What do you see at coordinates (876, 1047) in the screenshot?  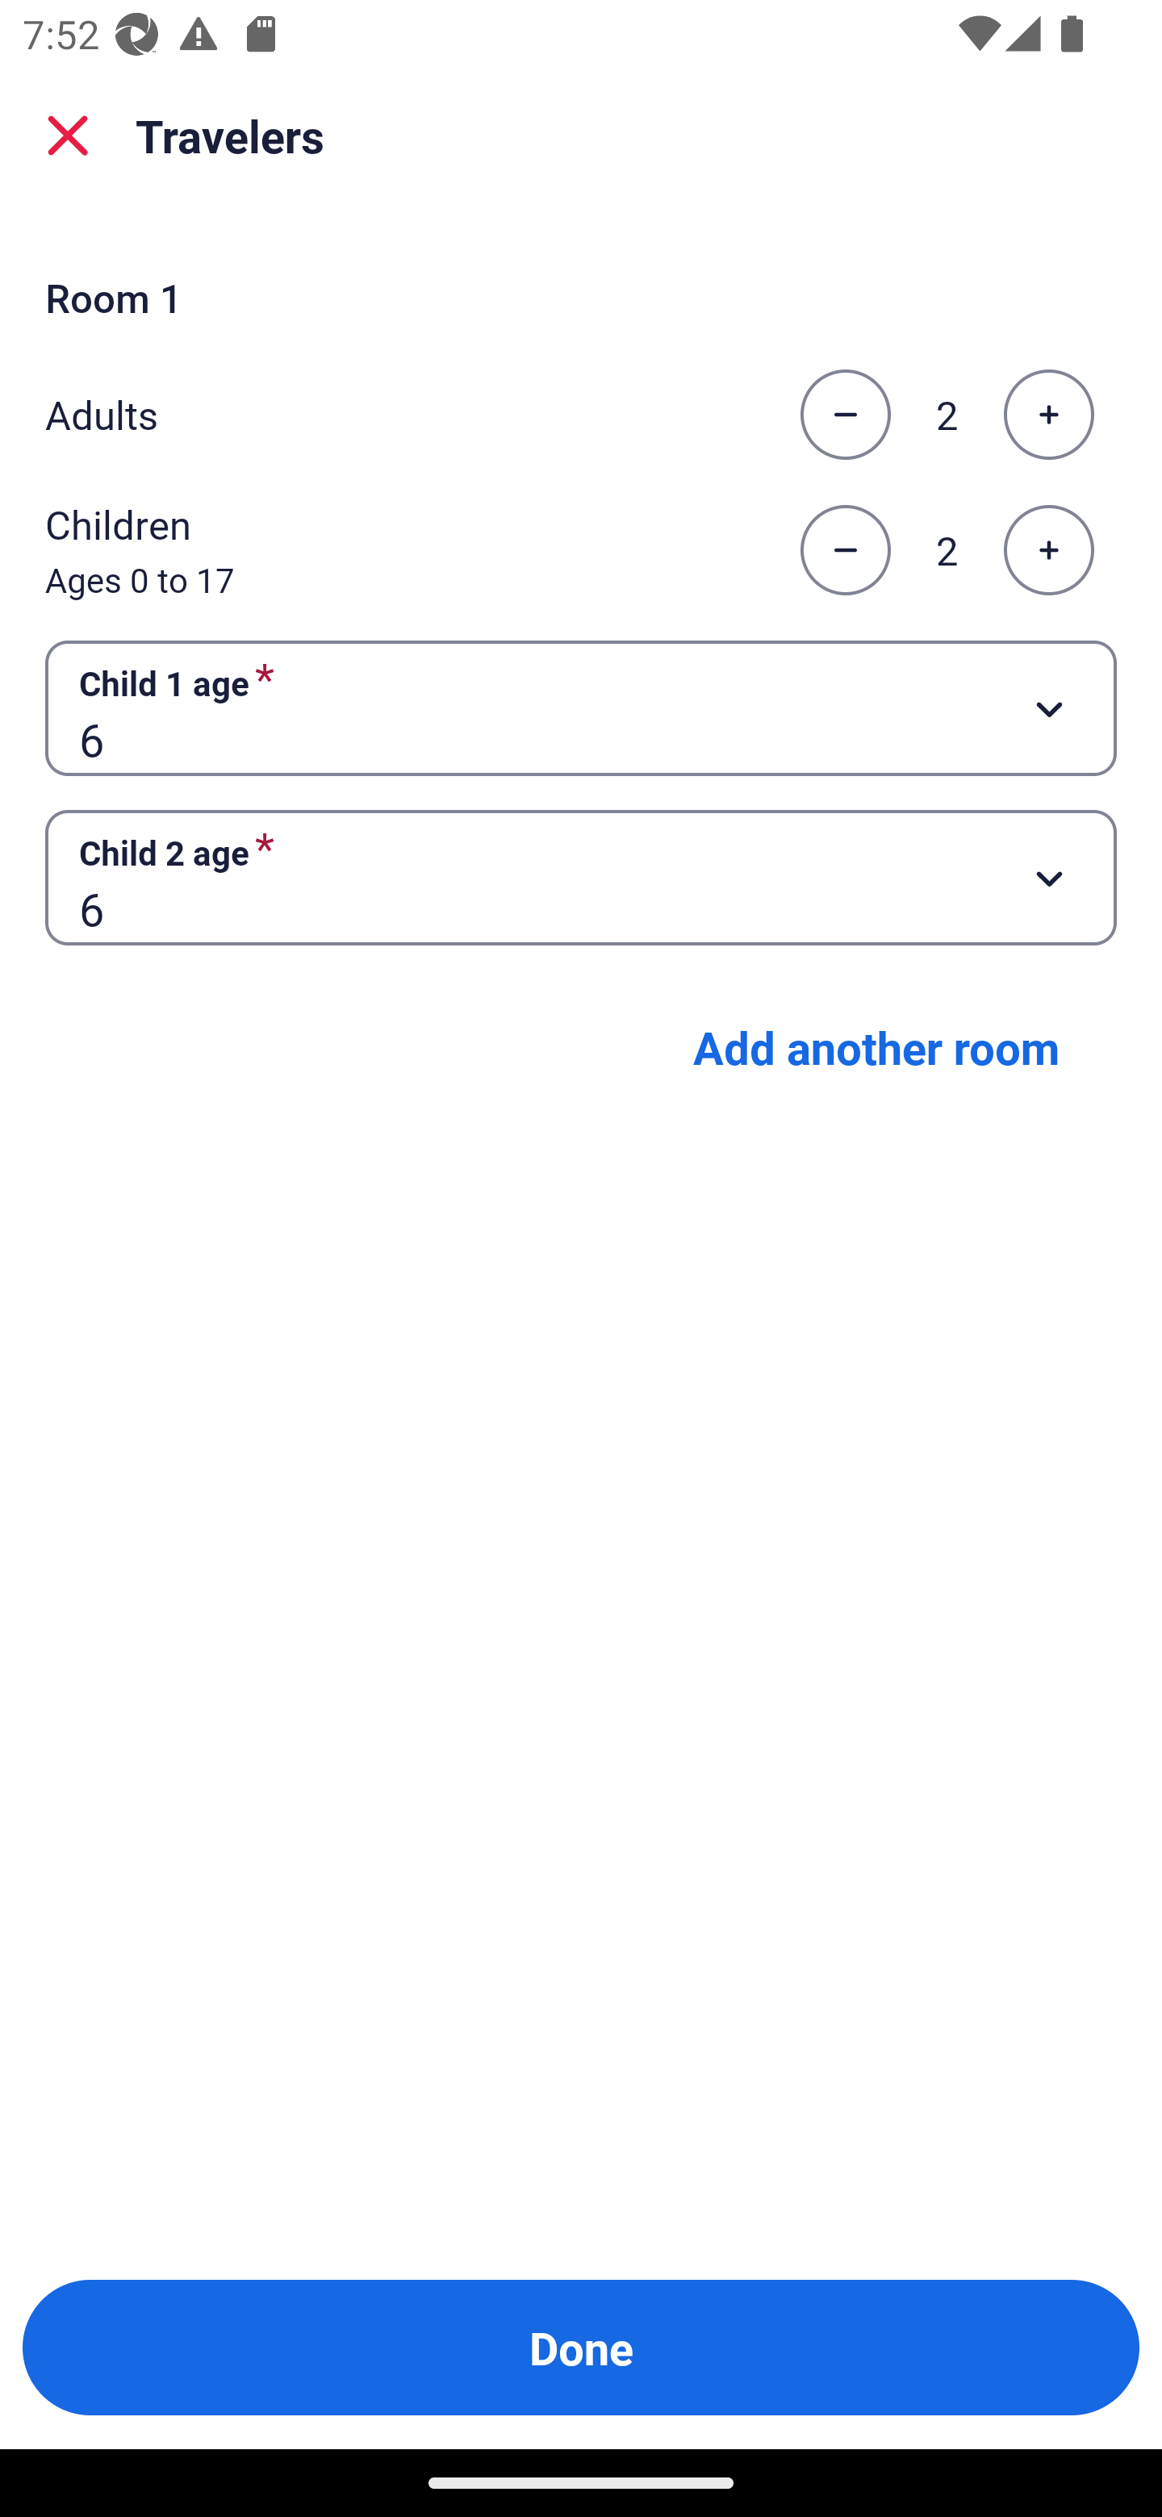 I see `Add another room` at bounding box center [876, 1047].